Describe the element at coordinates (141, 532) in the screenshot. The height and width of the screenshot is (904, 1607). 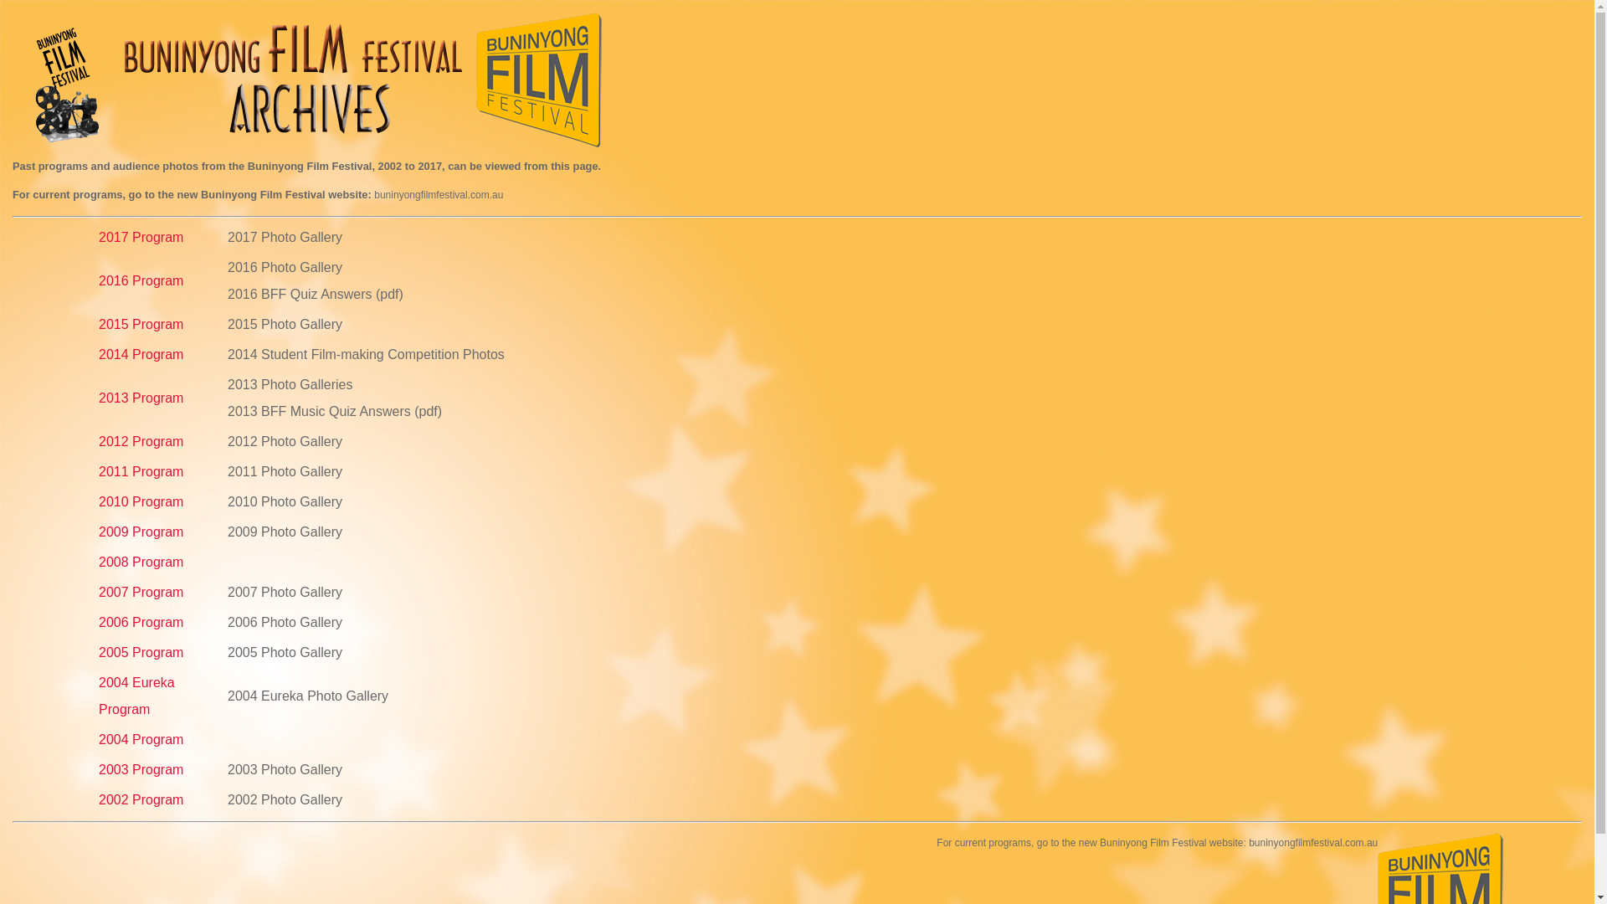
I see `2009 Program` at that location.